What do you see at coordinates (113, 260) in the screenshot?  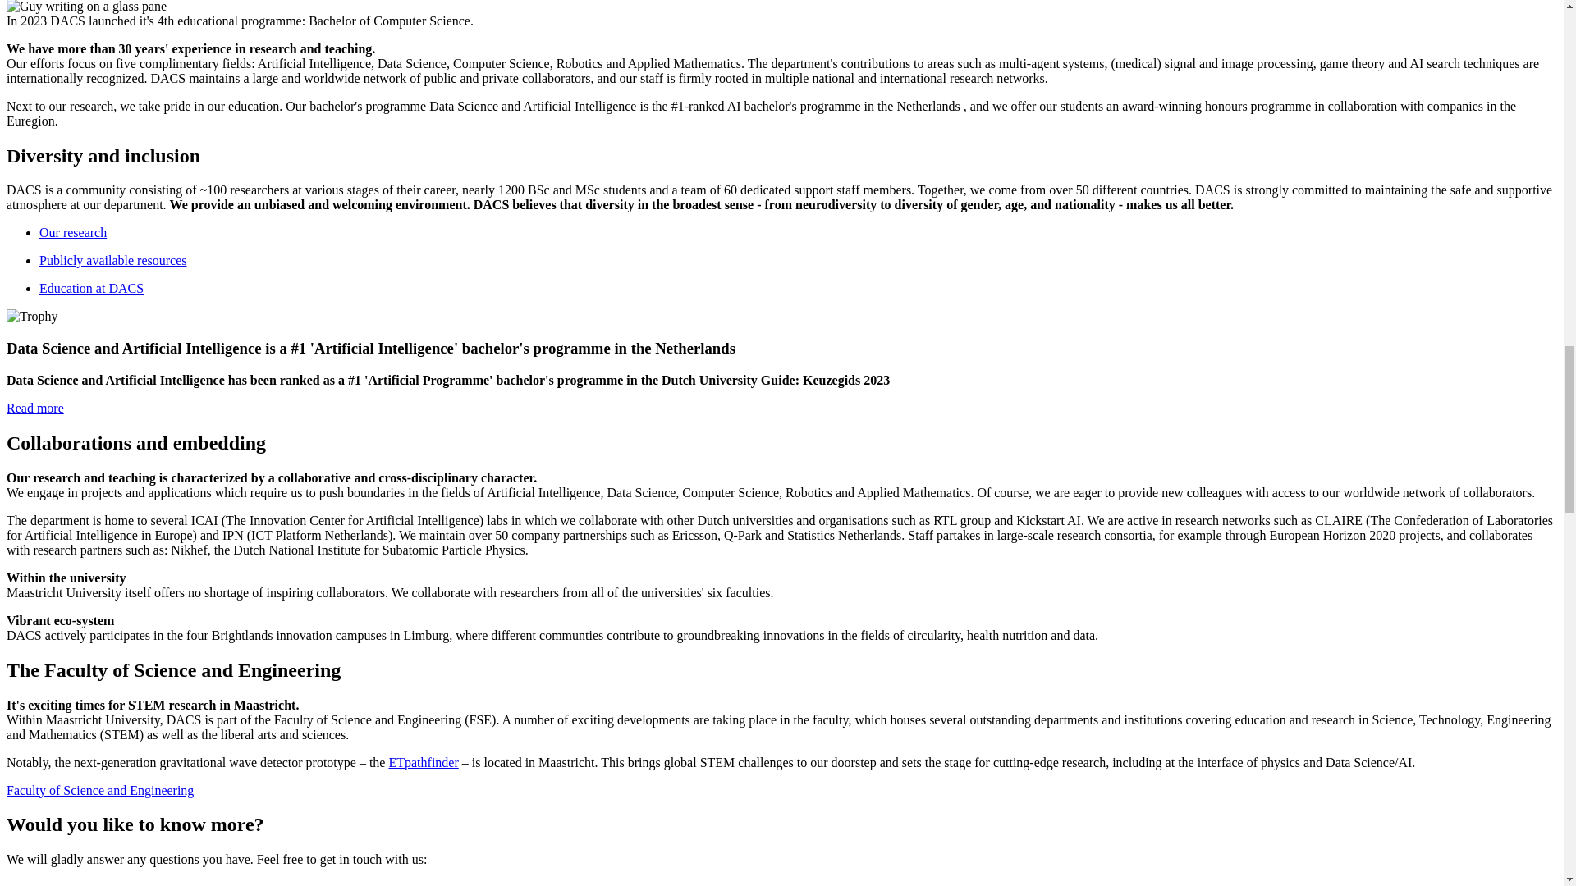 I see `Publicly available resources` at bounding box center [113, 260].